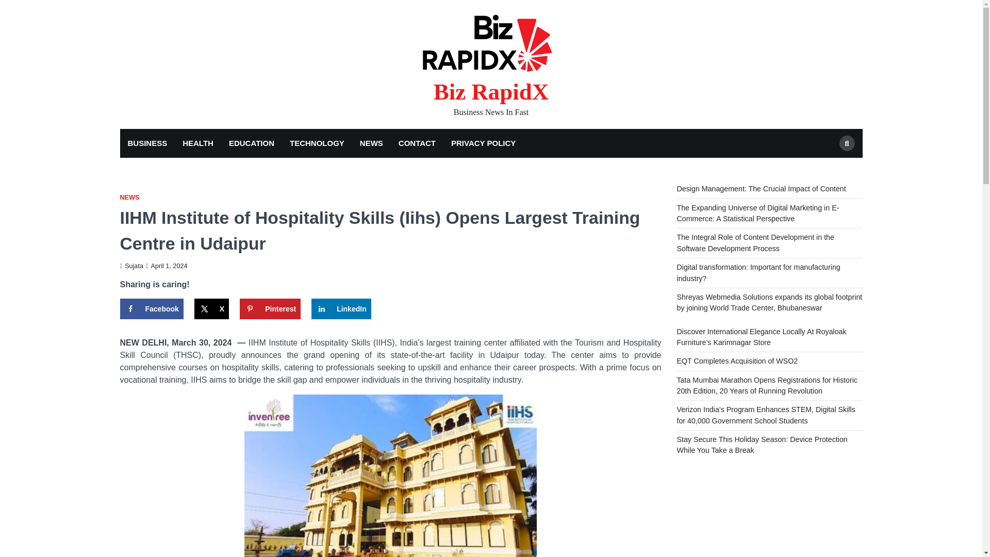  What do you see at coordinates (341, 308) in the screenshot?
I see `LinkedIn` at bounding box center [341, 308].